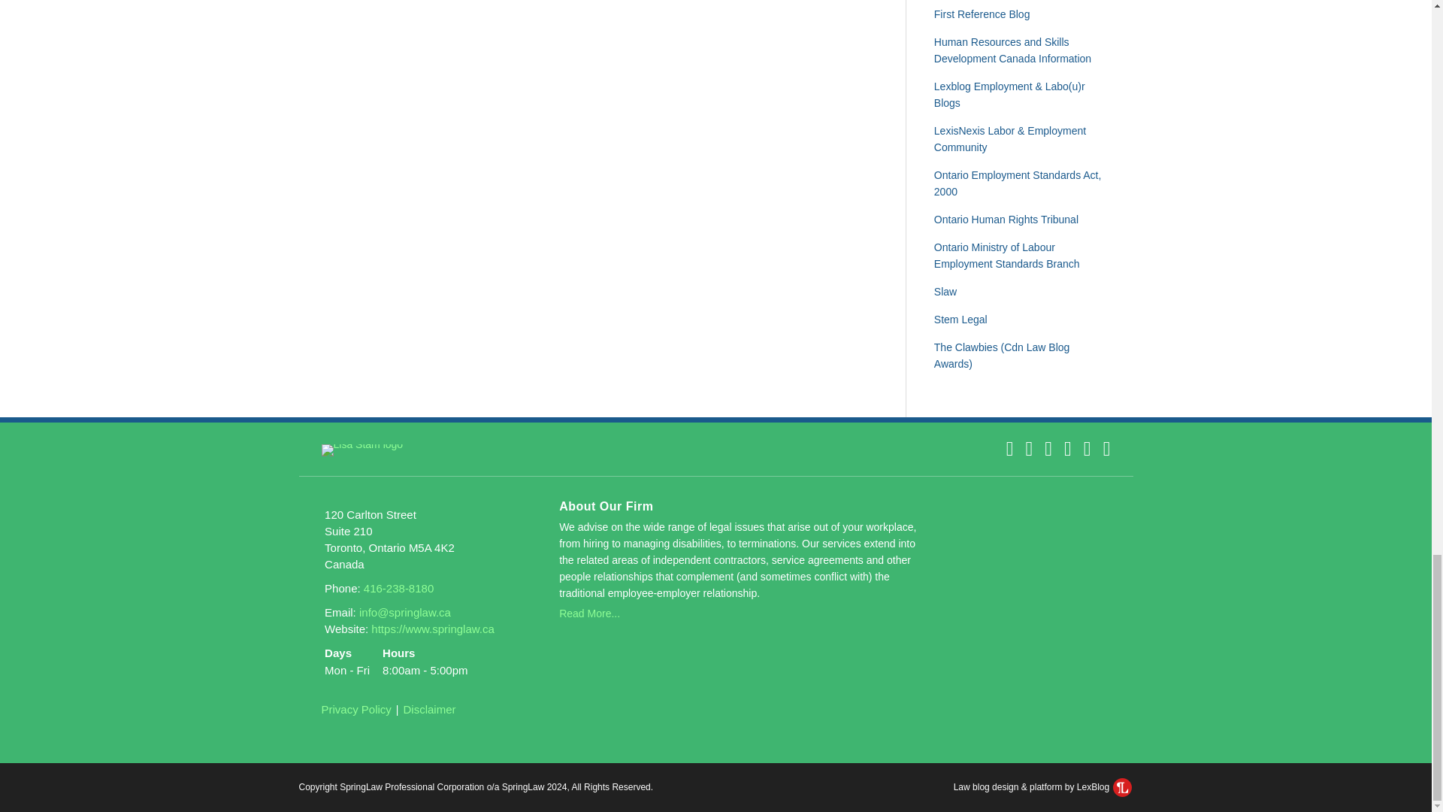 Image resolution: width=1443 pixels, height=812 pixels. I want to click on lexisnexis-labor-employment-community, so click(1010, 139).